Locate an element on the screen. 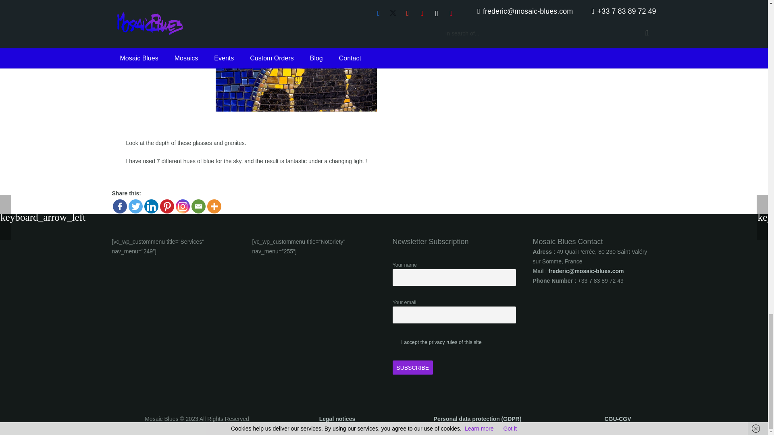 This screenshot has width=774, height=435. Email is located at coordinates (198, 206).